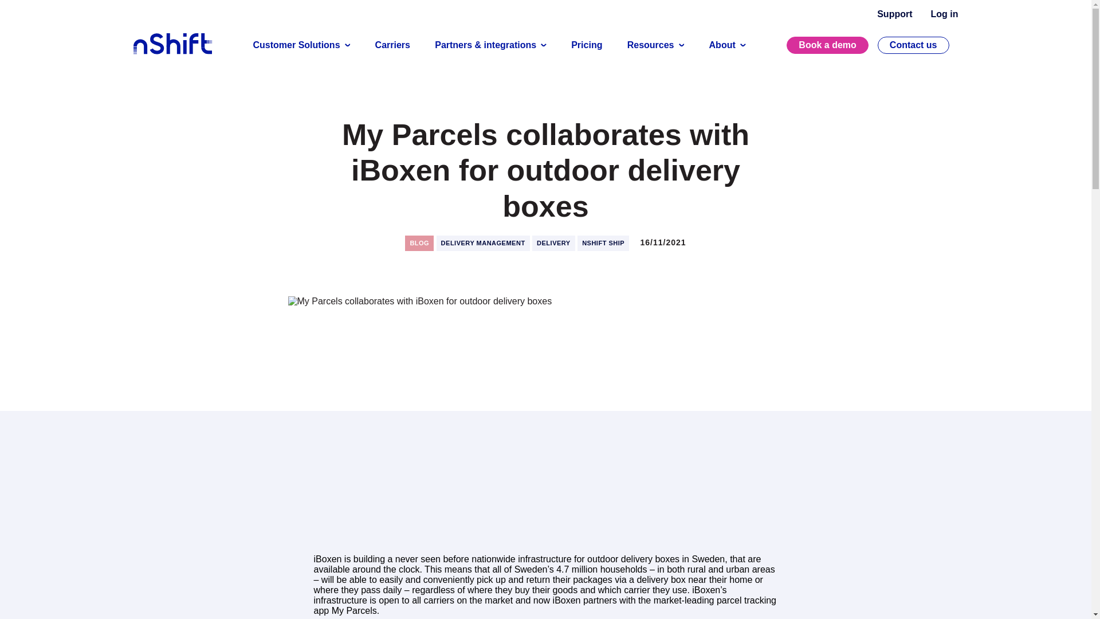  I want to click on nShift Ship, so click(603, 243).